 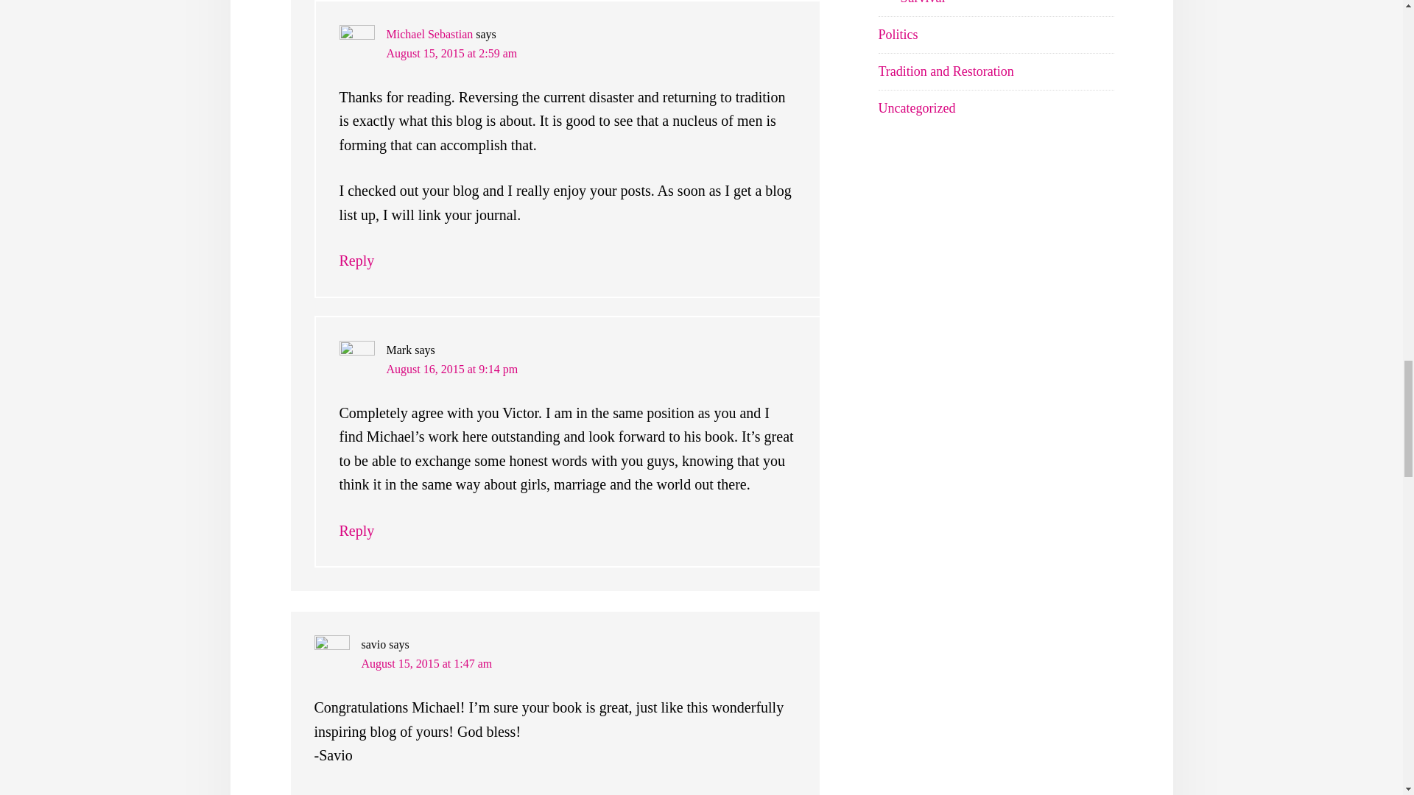 What do you see at coordinates (356, 261) in the screenshot?
I see `Reply` at bounding box center [356, 261].